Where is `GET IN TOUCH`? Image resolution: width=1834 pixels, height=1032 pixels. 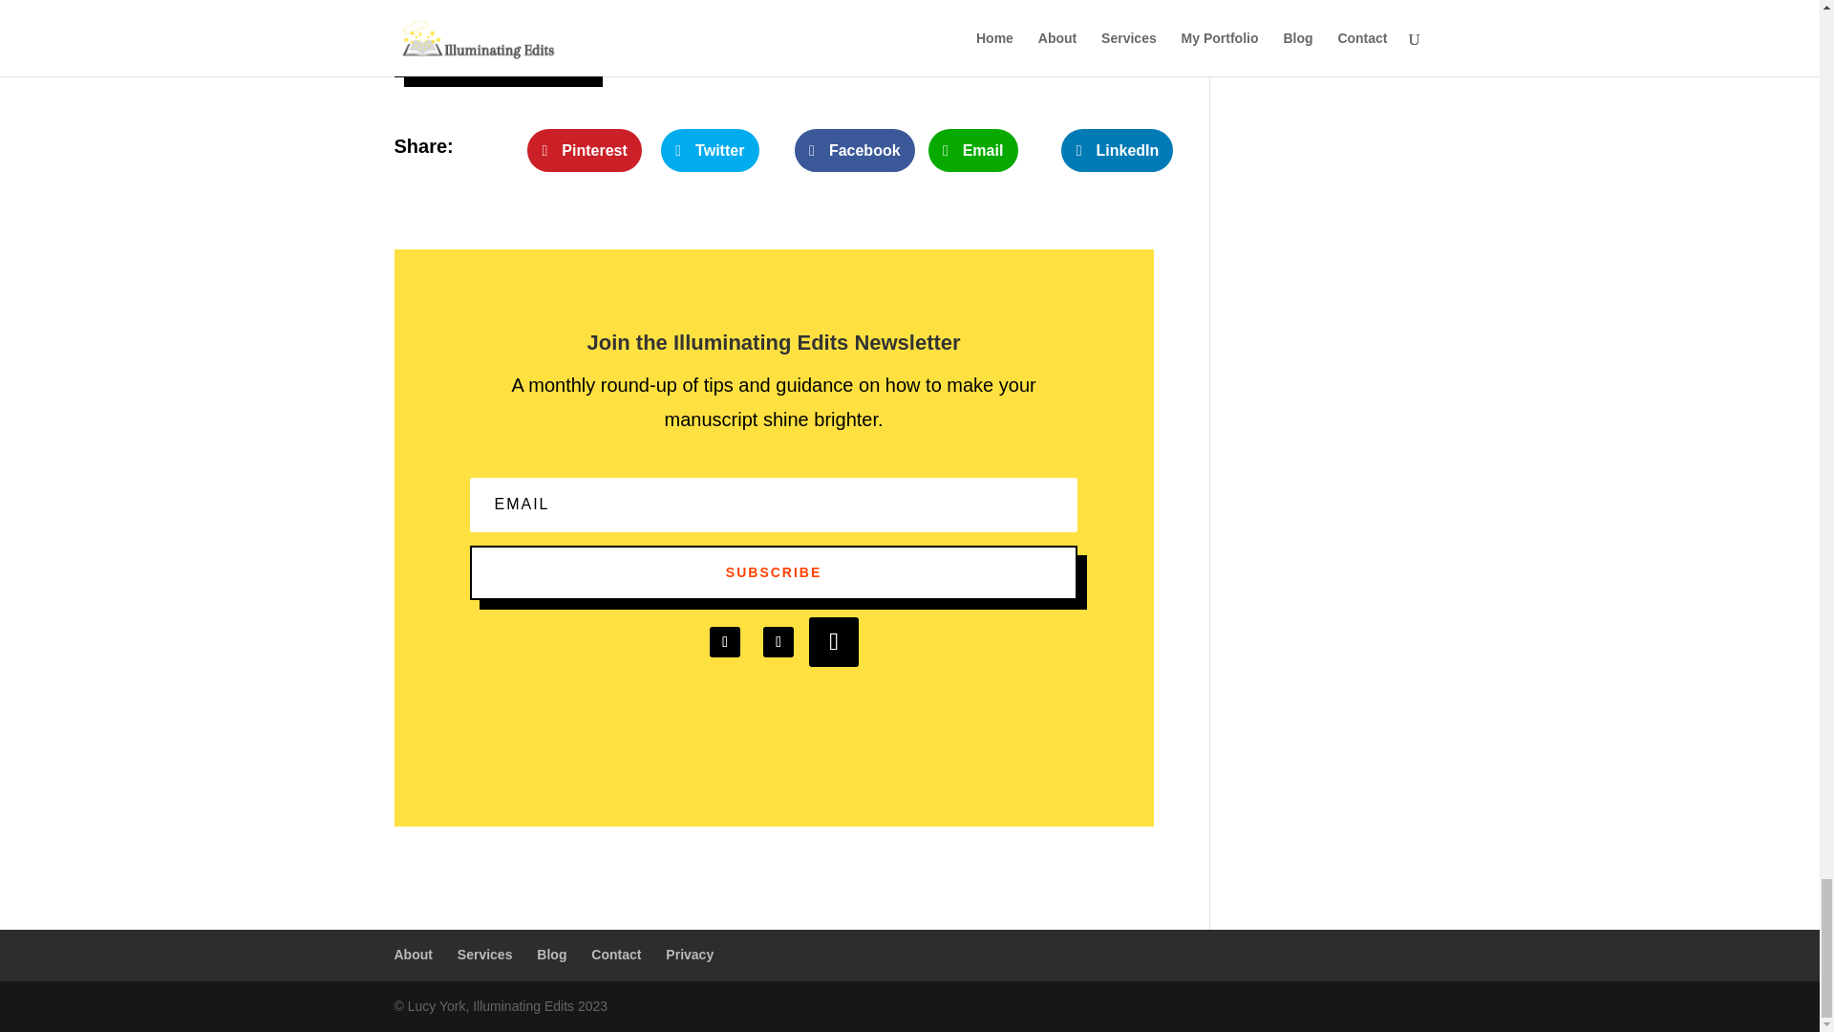 GET IN TOUCH is located at coordinates (493, 50).